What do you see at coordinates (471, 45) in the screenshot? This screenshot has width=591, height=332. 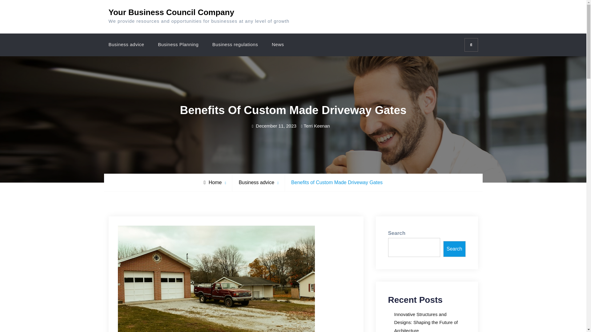 I see `Search` at bounding box center [471, 45].